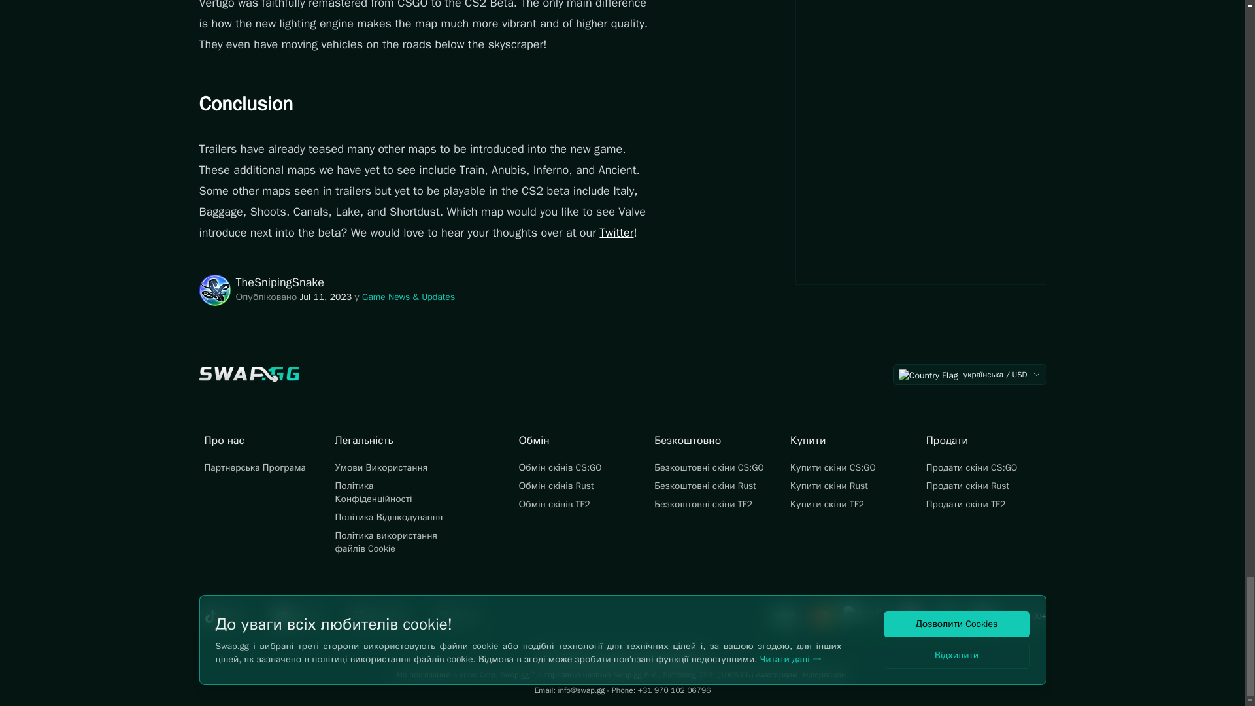  I want to click on Discord, so click(305, 616).